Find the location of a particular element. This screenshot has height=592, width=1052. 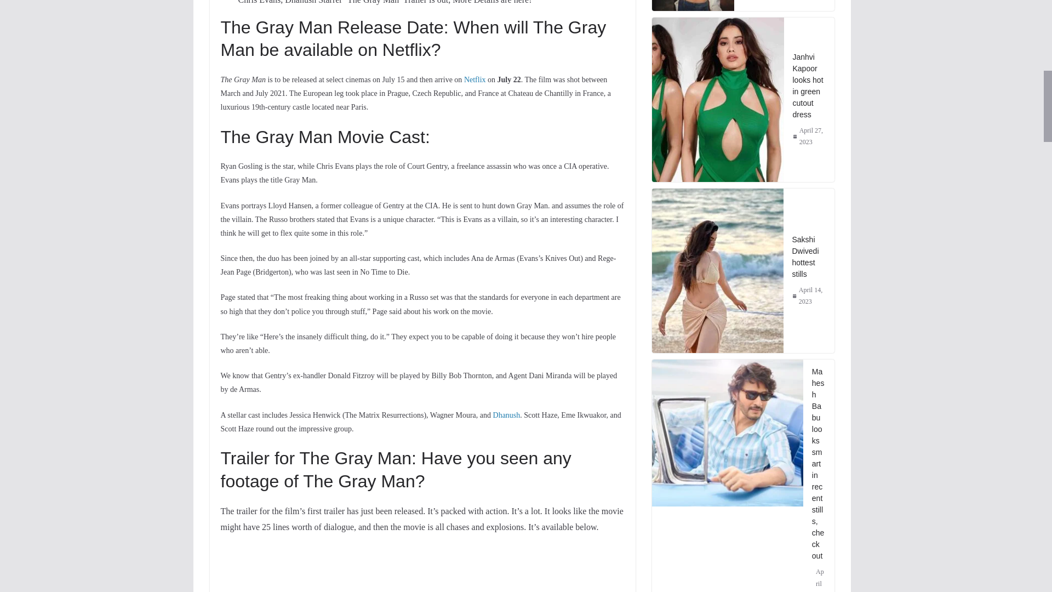

Dhanush is located at coordinates (507, 414).